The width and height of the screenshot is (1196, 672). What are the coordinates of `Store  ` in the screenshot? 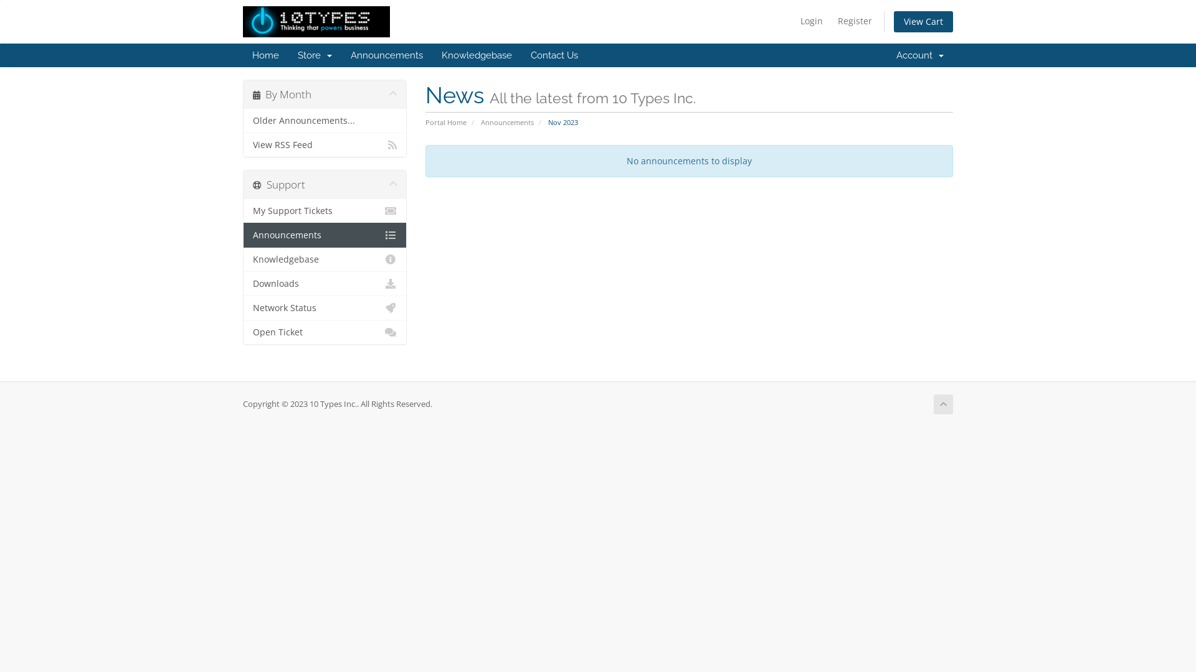 It's located at (315, 55).